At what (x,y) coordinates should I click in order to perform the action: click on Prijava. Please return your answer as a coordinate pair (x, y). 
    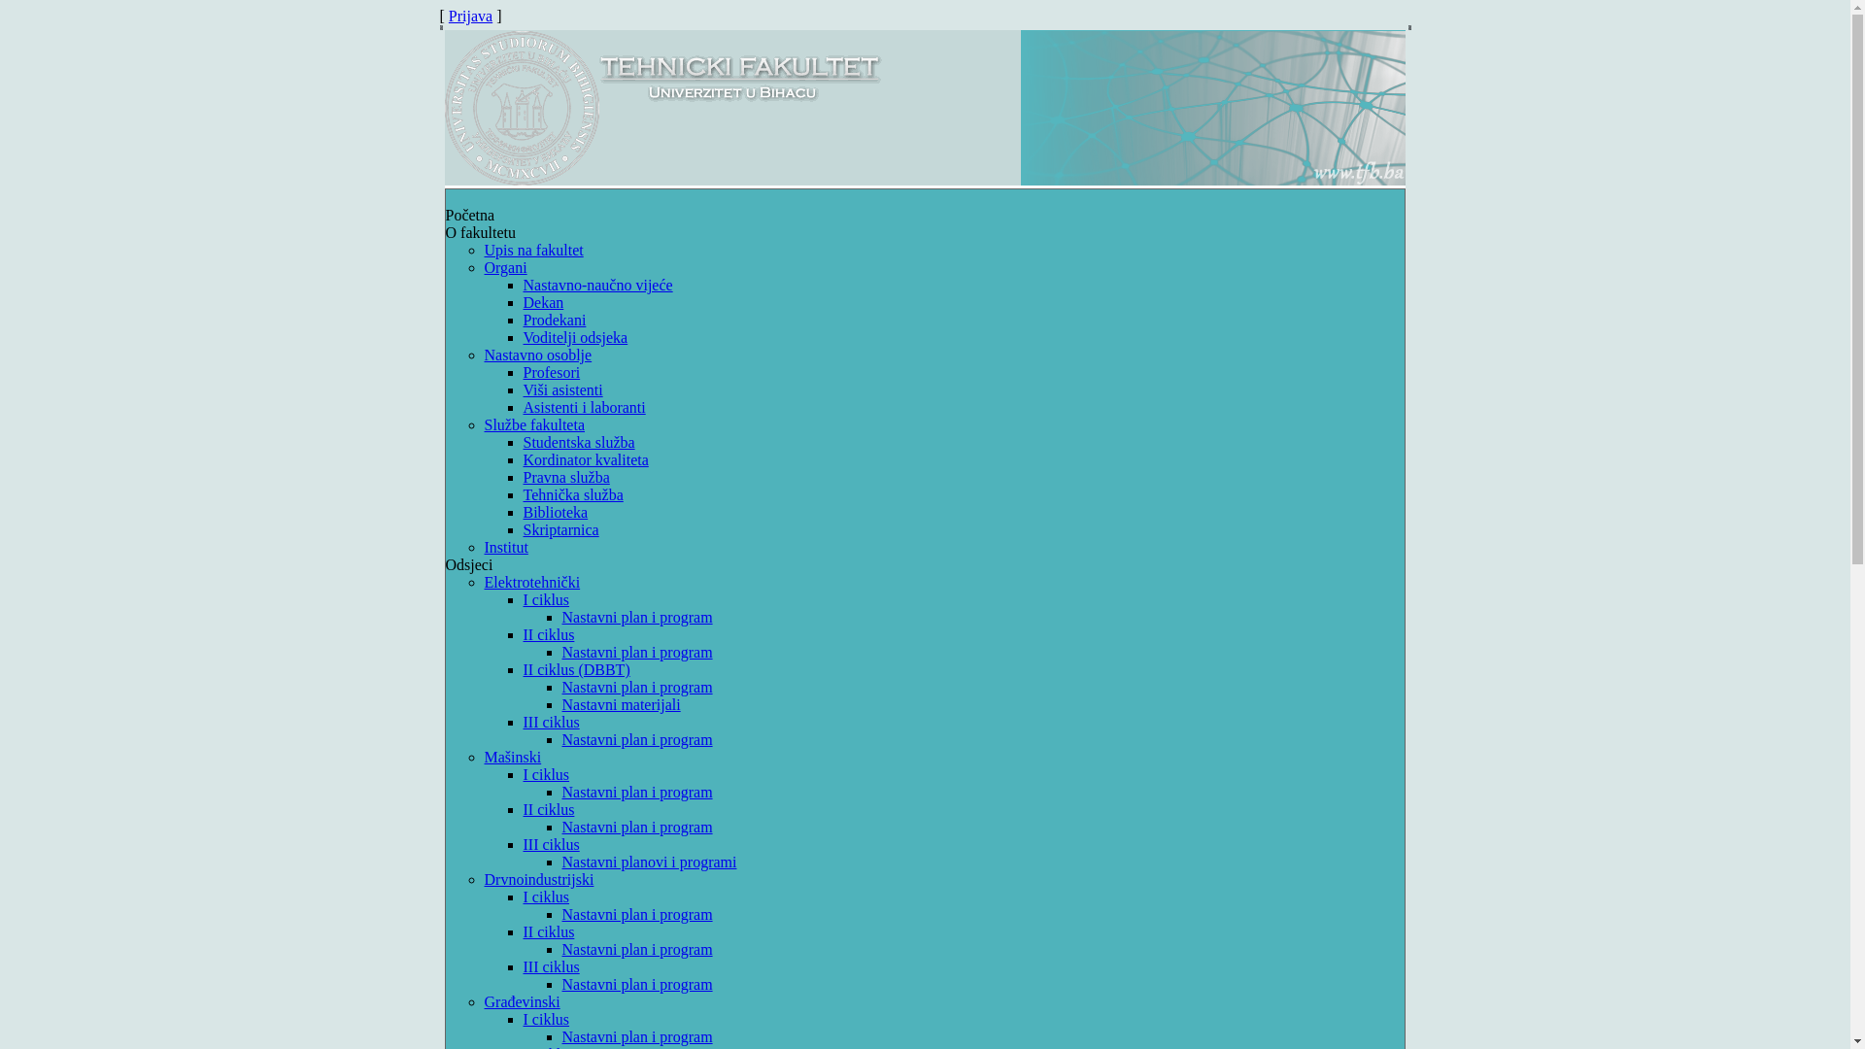
    Looking at the image, I should click on (470, 16).